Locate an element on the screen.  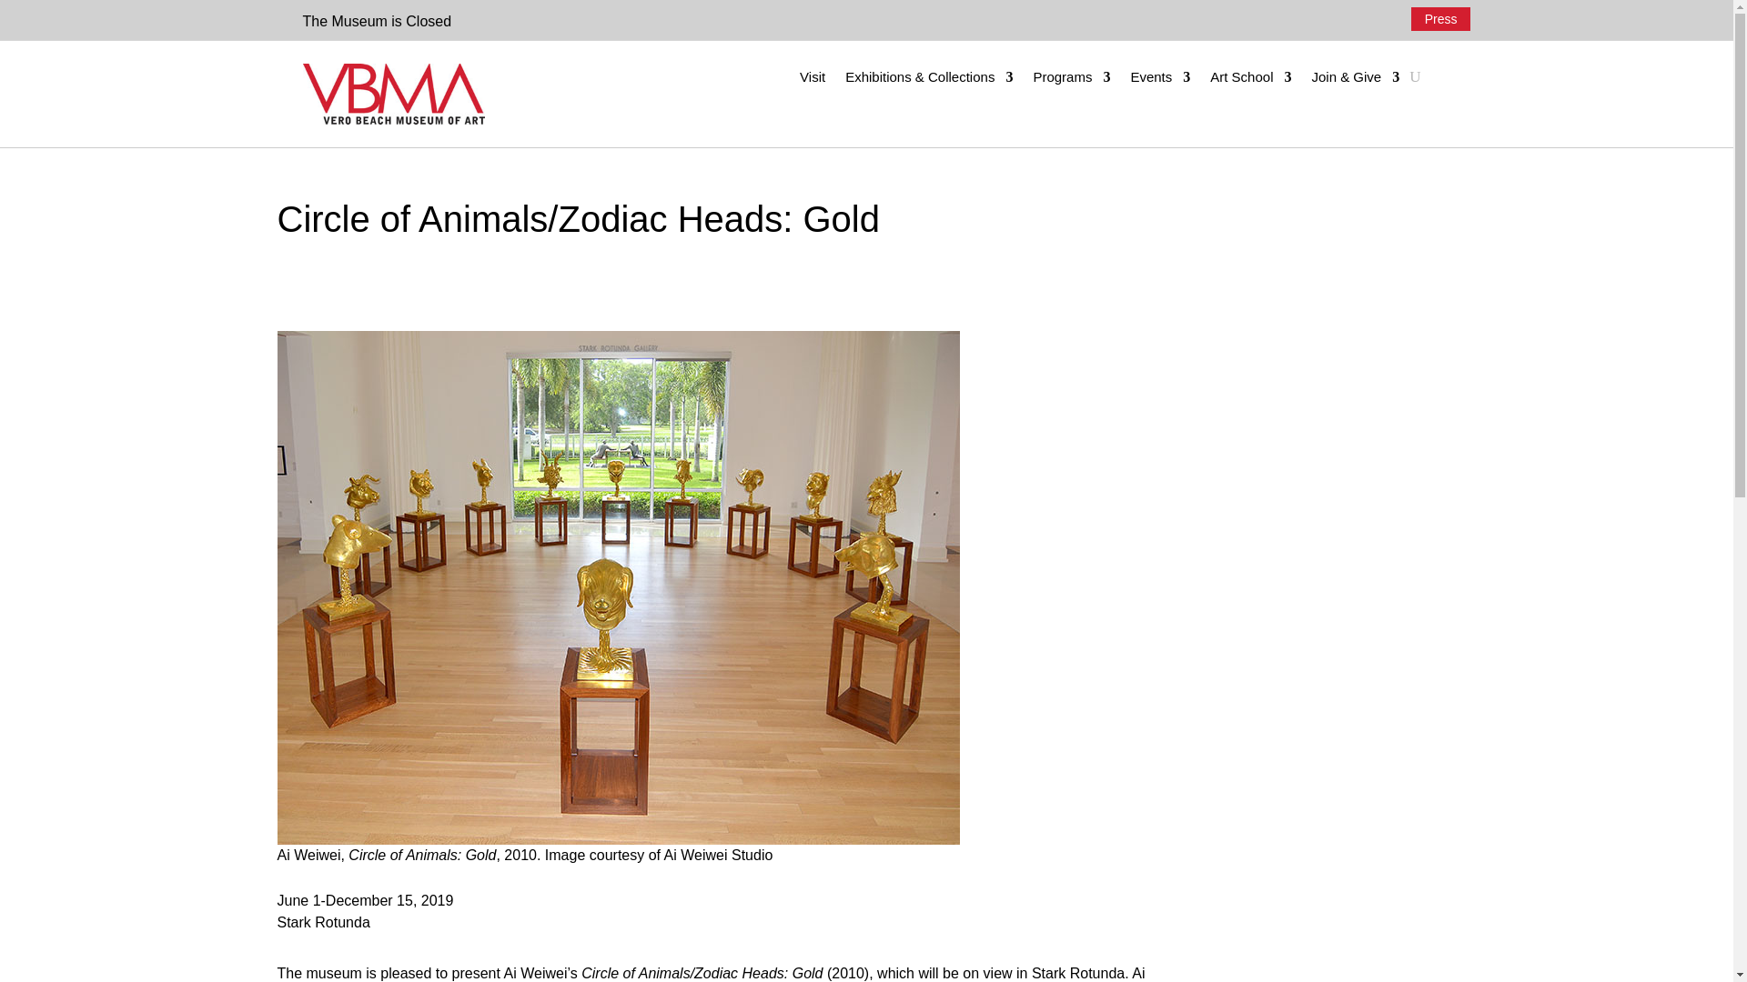
Programs is located at coordinates (1070, 80).